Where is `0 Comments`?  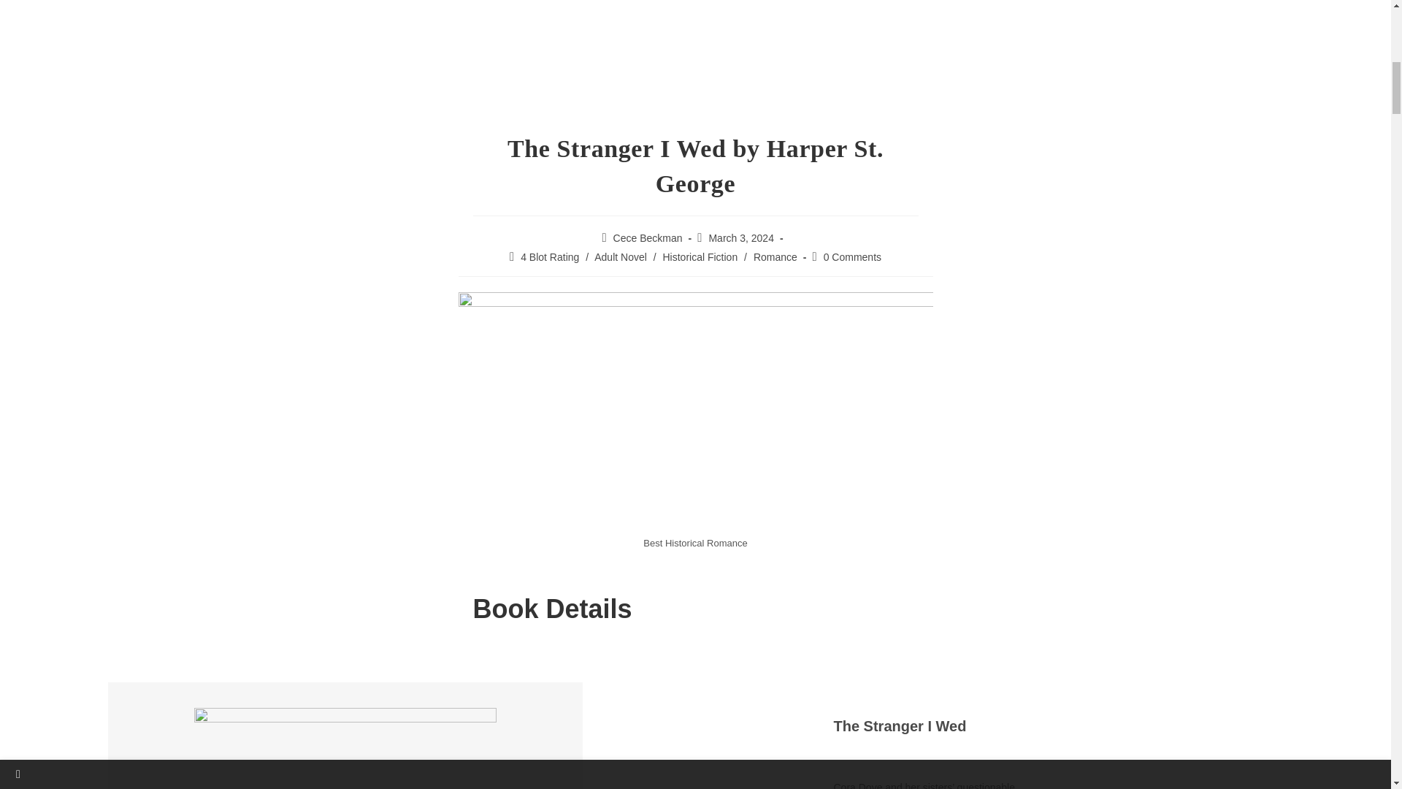 0 Comments is located at coordinates (853, 257).